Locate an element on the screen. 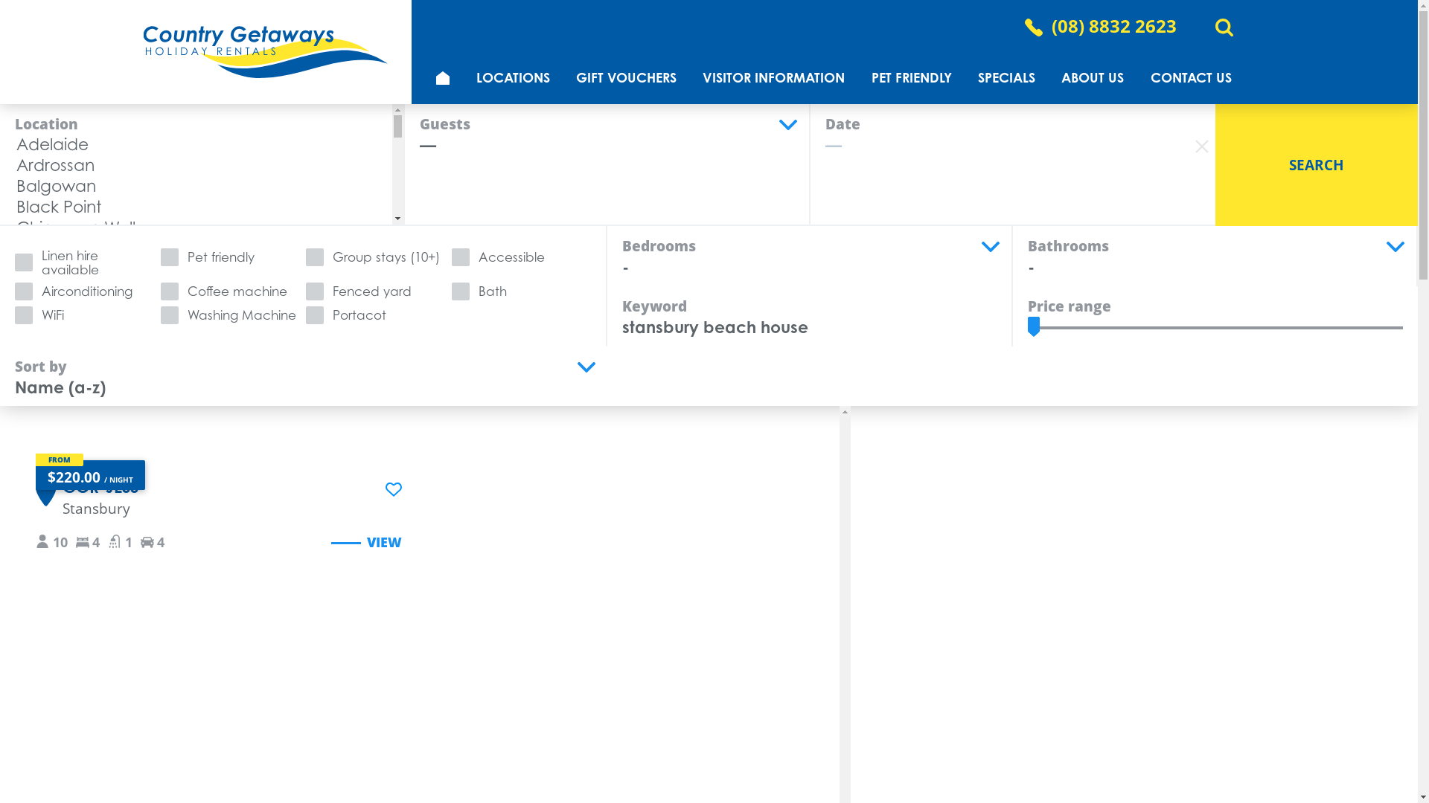 The width and height of the screenshot is (1429, 803). PET FRIENDLY is located at coordinates (911, 77).